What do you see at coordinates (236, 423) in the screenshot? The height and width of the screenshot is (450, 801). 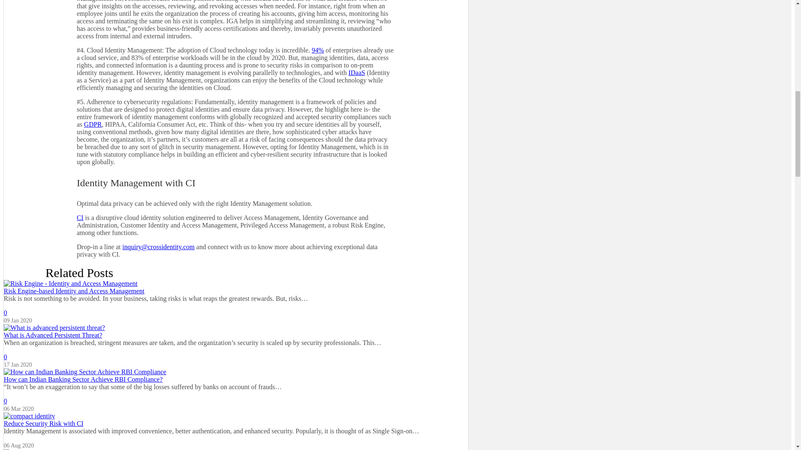 I see `Reduce Security Risk with CI` at bounding box center [236, 423].